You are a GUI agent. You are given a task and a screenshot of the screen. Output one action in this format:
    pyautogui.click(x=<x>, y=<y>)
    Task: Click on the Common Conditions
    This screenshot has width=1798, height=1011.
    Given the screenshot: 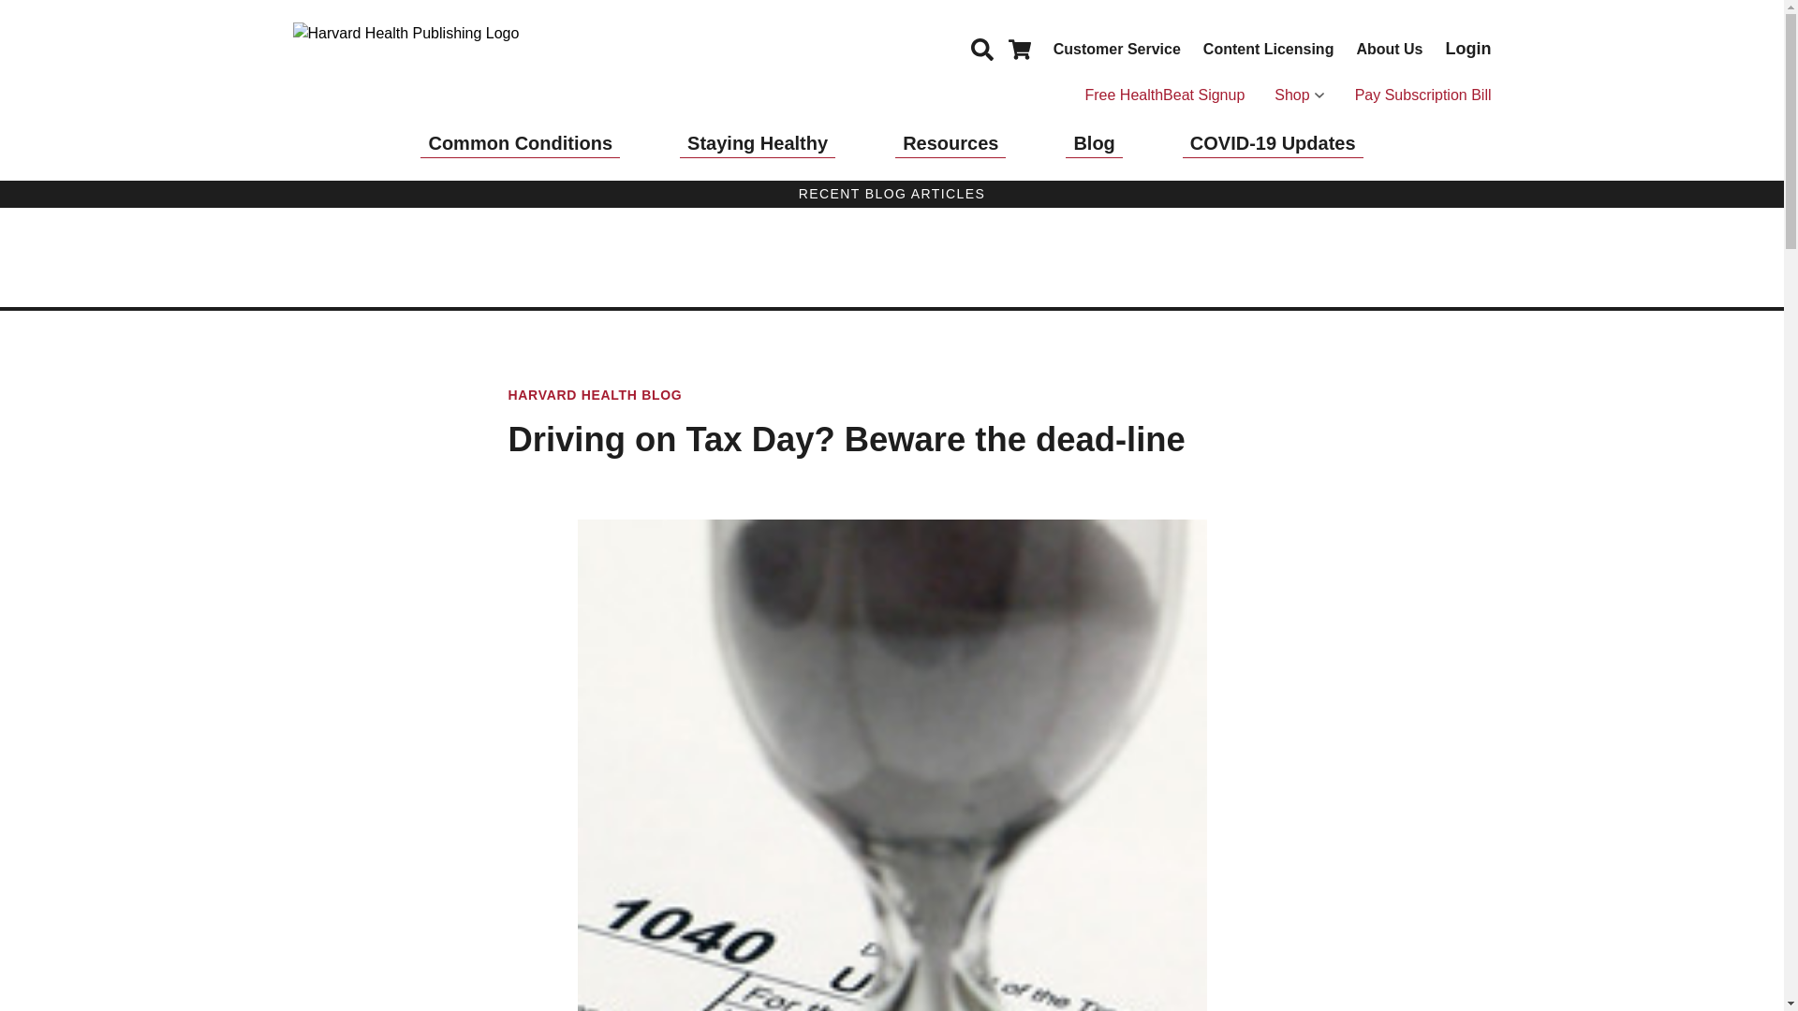 What is the action you would take?
    pyautogui.click(x=521, y=143)
    